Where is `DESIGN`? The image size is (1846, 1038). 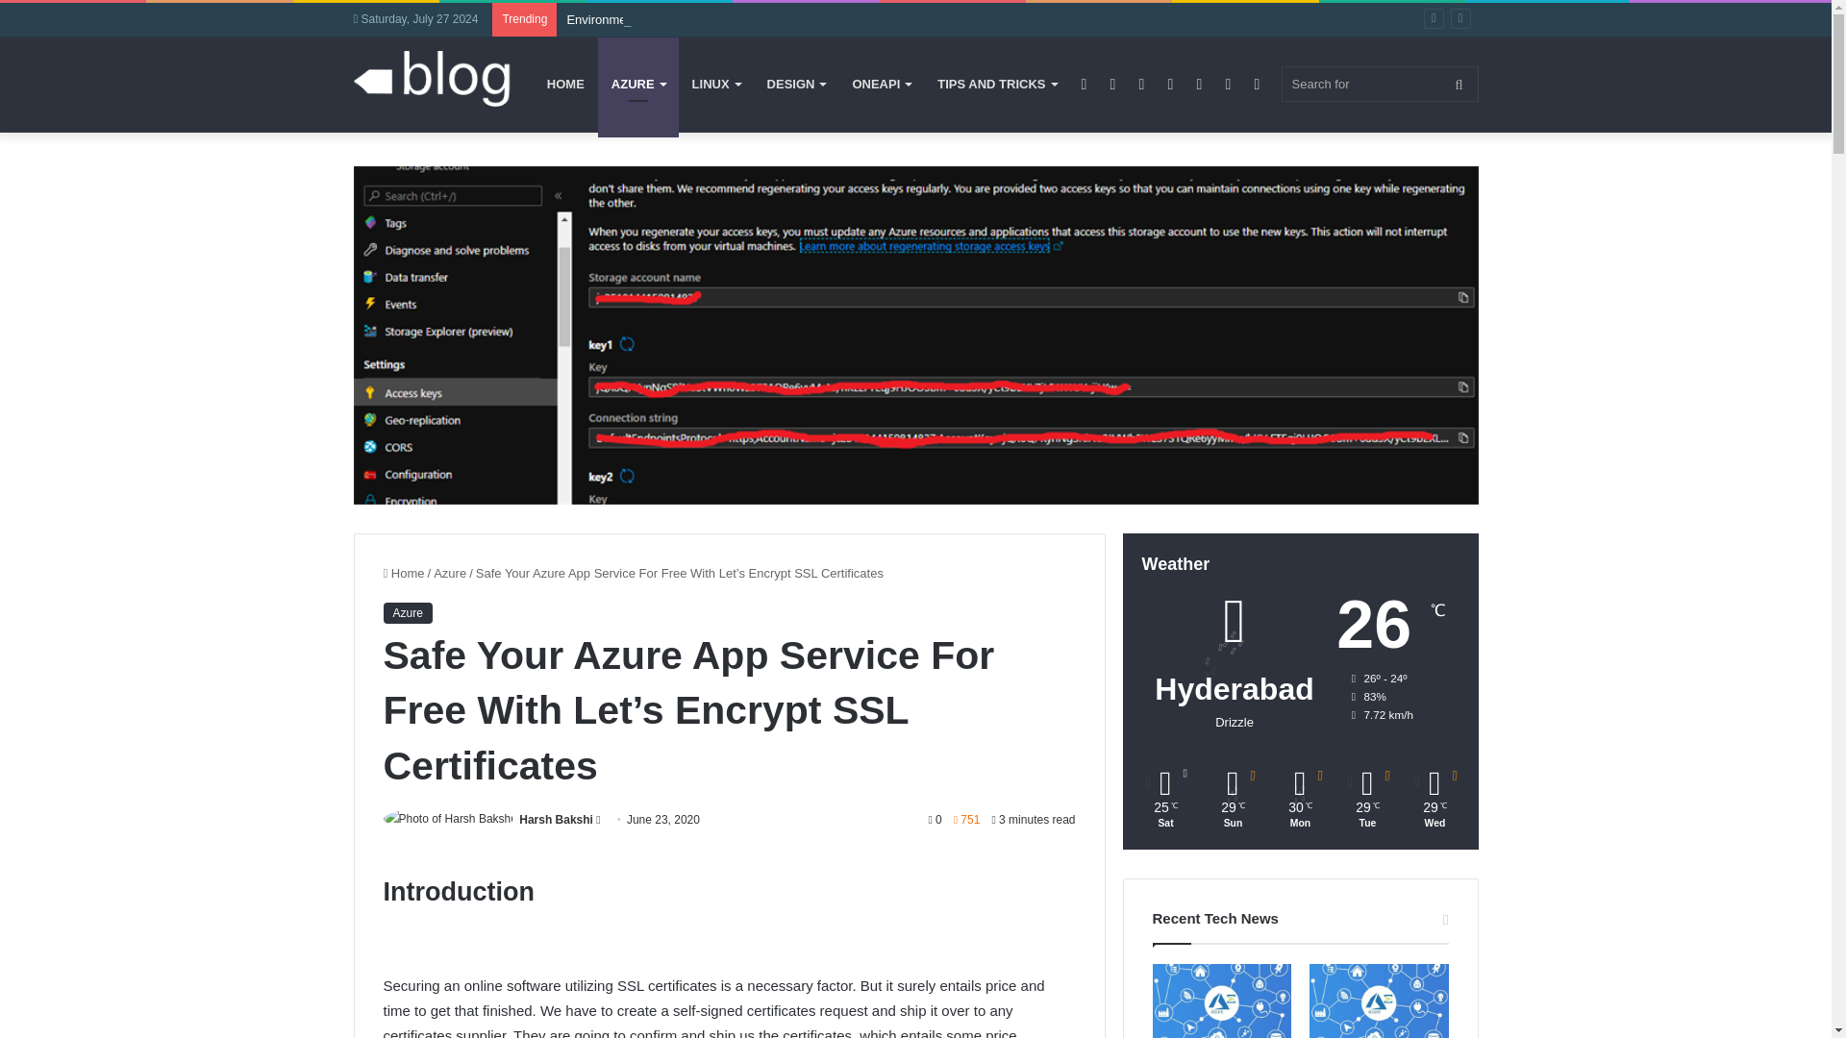
DESIGN is located at coordinates (796, 85).